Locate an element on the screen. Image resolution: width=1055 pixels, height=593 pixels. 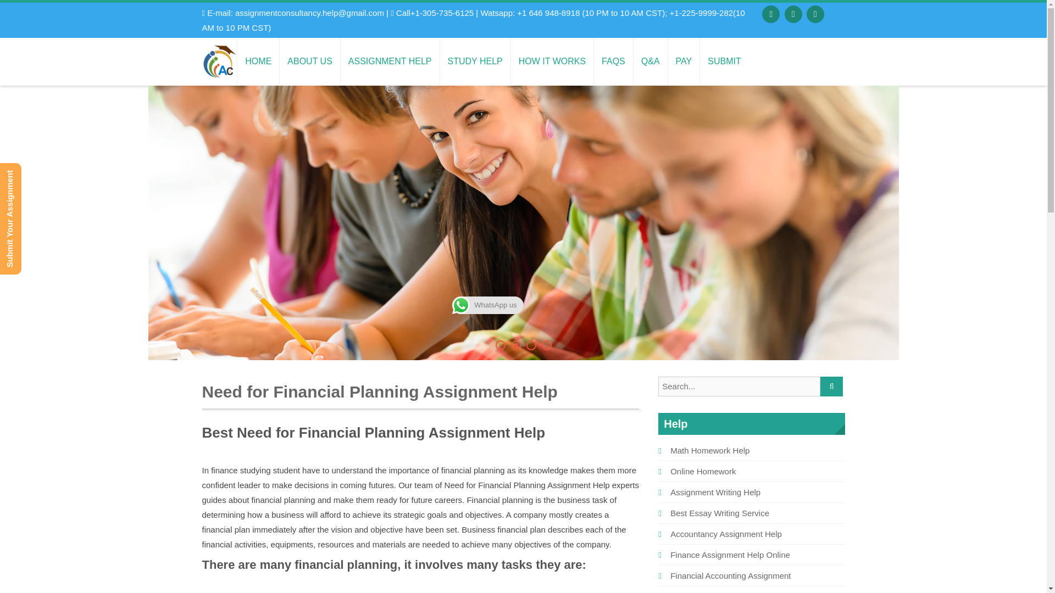
Online Homework is located at coordinates (702, 471).